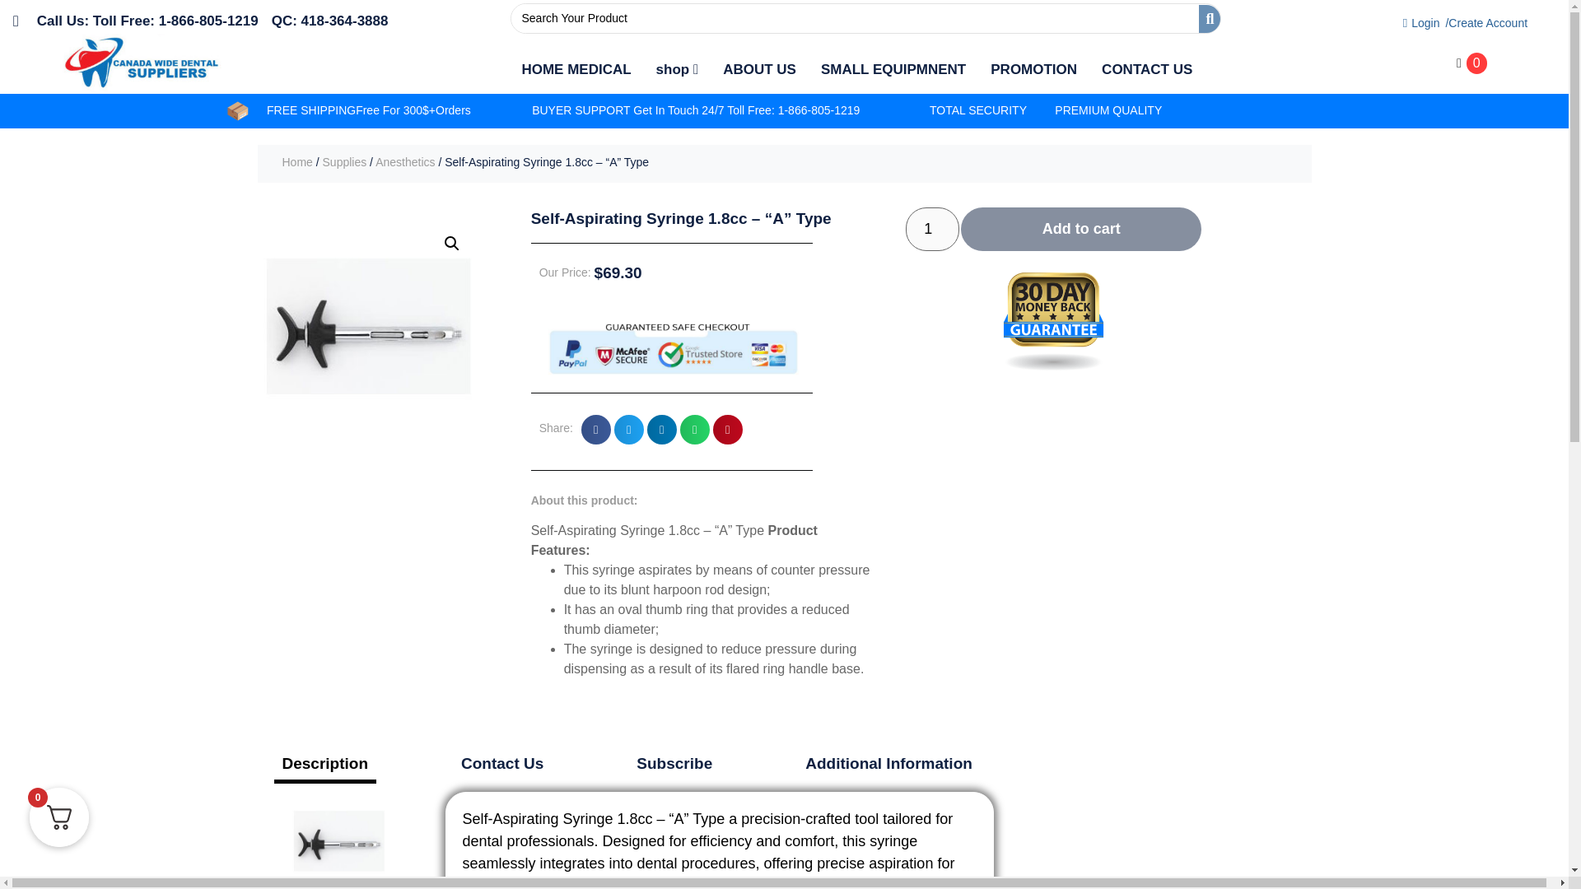 This screenshot has height=889, width=1581. What do you see at coordinates (330, 21) in the screenshot?
I see `QC: 418-364-3888` at bounding box center [330, 21].